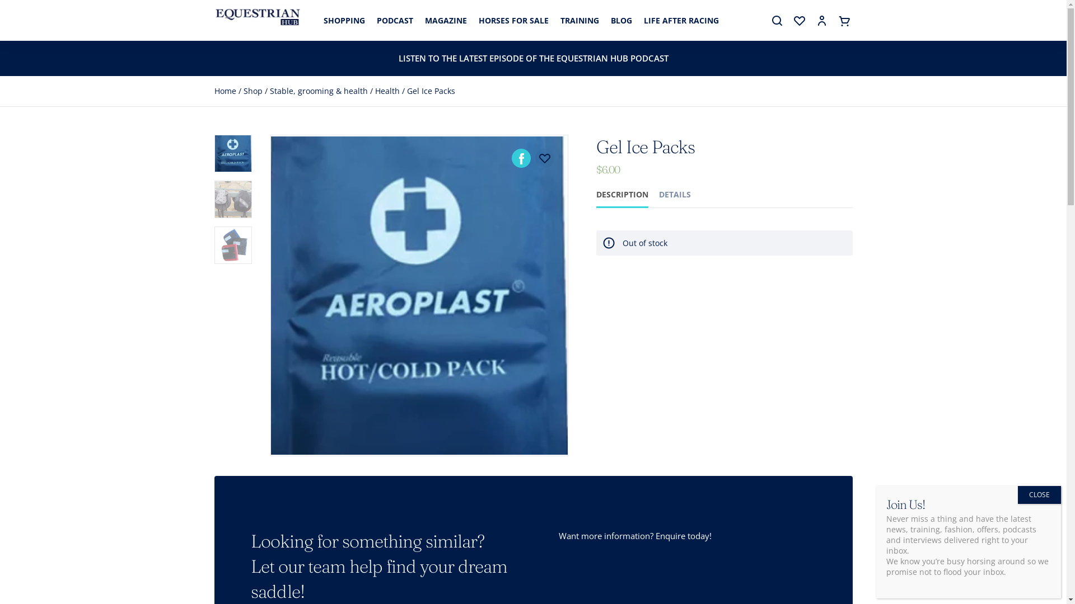 Image resolution: width=1075 pixels, height=604 pixels. Describe the element at coordinates (394, 21) in the screenshot. I see `PODCAST` at that location.